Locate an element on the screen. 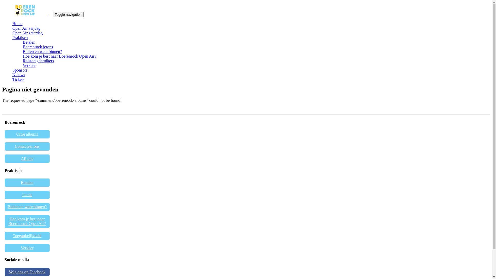 This screenshot has width=496, height=279. Onze albums is located at coordinates (27, 134).